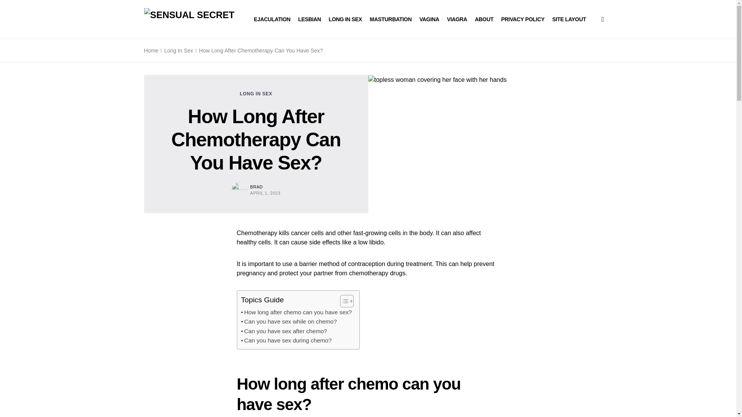 The height and width of the screenshot is (417, 742). Describe the element at coordinates (390, 19) in the screenshot. I see `MASTURBATION` at that location.